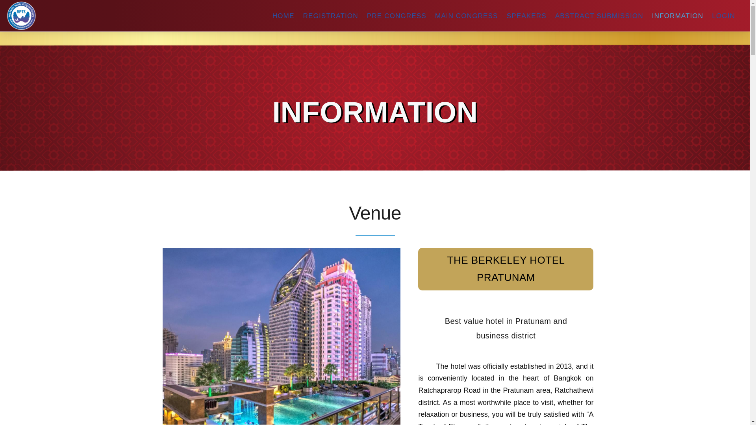  I want to click on HOME, so click(283, 16).